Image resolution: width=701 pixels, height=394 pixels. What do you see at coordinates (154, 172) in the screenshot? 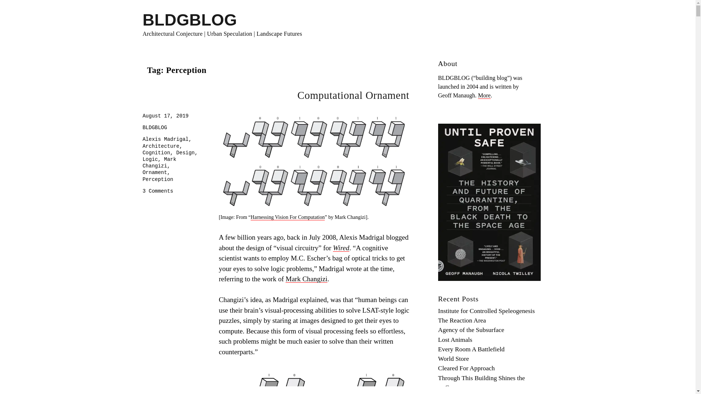
I see `Ornament` at bounding box center [154, 172].